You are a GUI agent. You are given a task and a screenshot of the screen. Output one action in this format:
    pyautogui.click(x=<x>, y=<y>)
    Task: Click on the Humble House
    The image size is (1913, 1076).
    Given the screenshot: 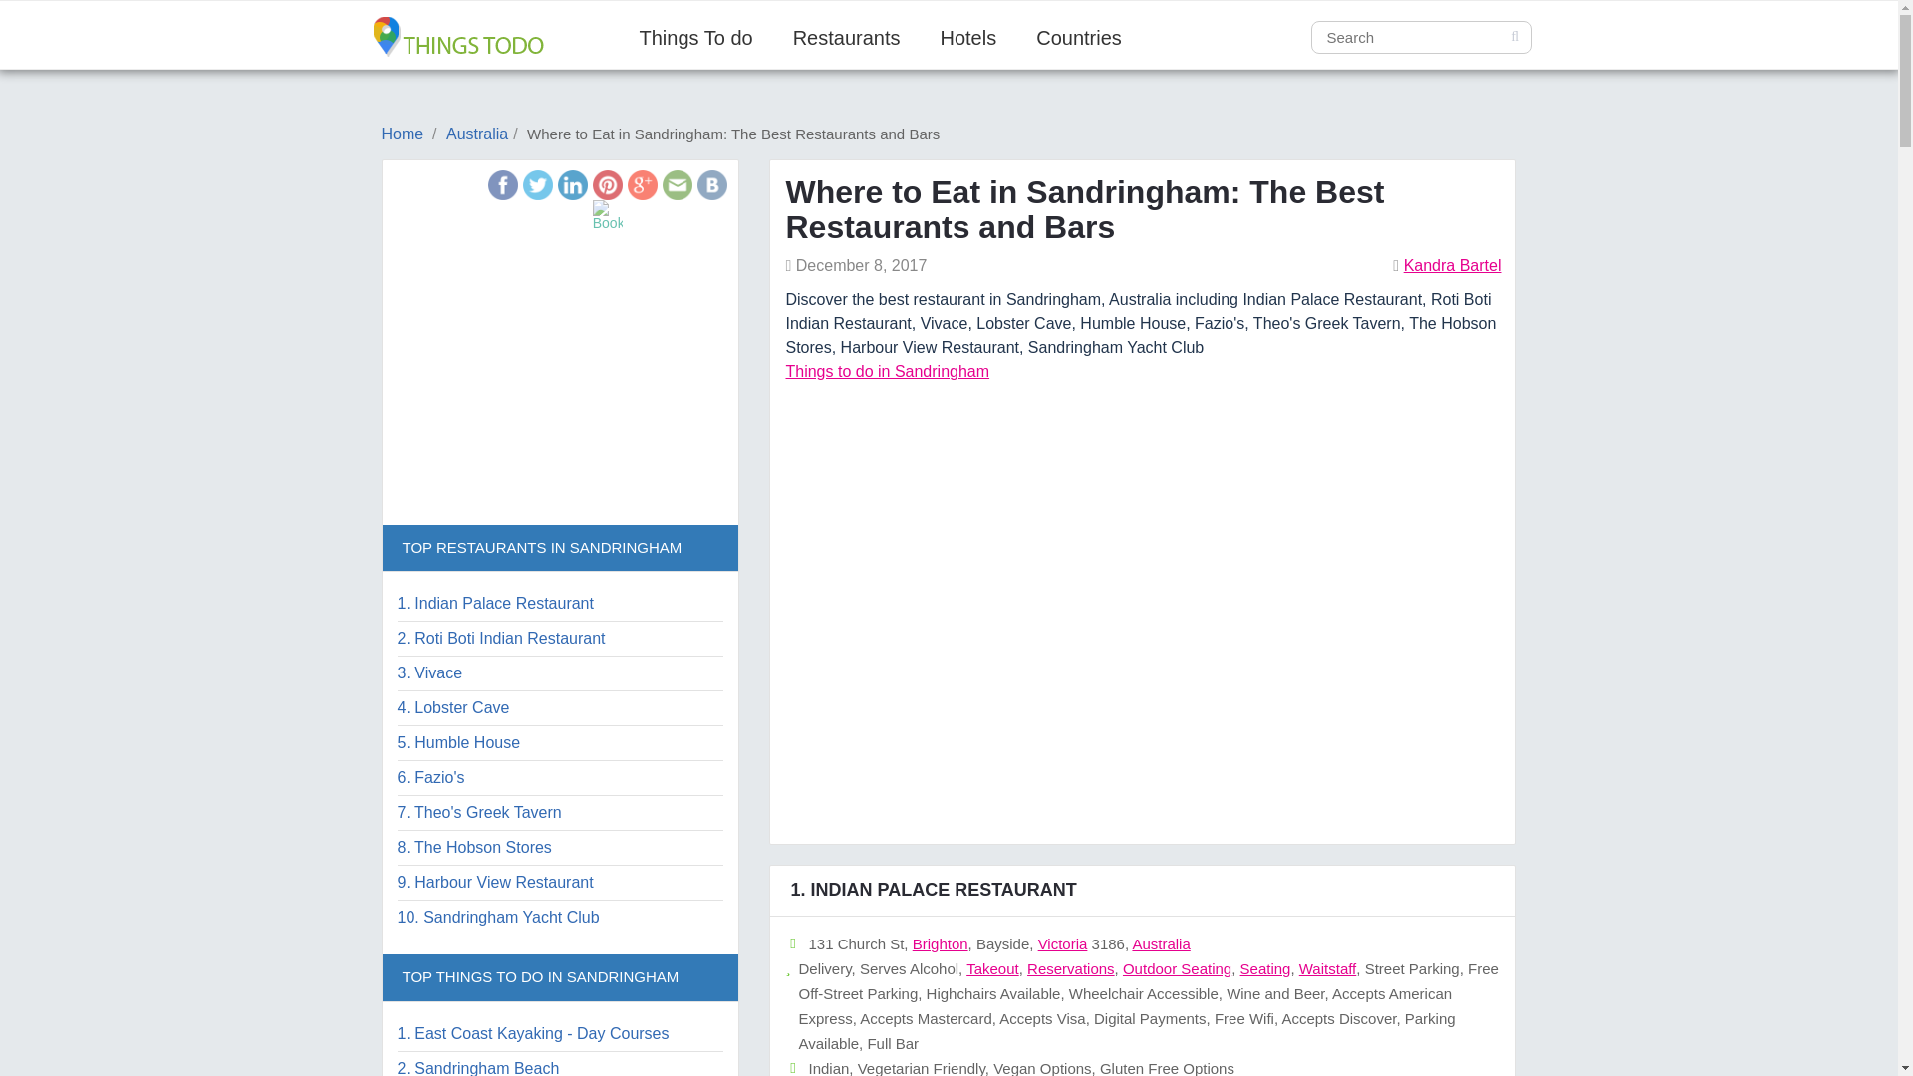 What is the action you would take?
    pyautogui.click(x=458, y=741)
    